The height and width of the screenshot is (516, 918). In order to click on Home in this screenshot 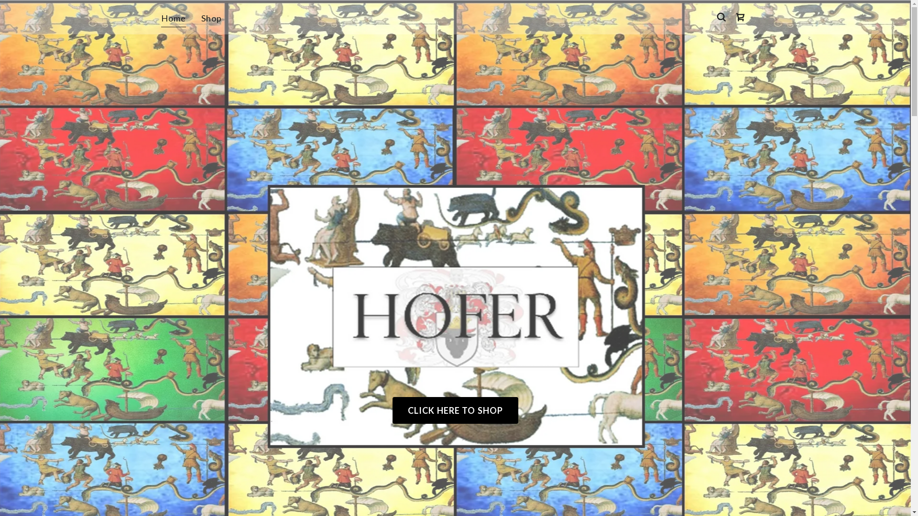, I will do `click(173, 20)`.